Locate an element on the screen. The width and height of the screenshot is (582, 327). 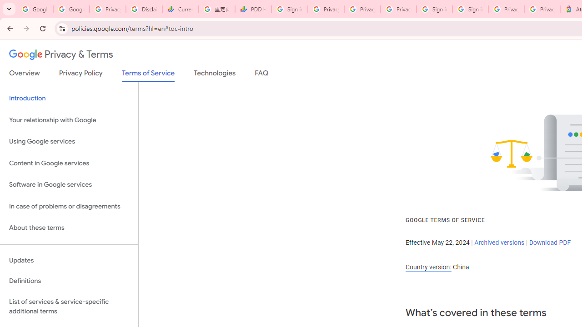
Currencies - Google Finance is located at coordinates (180, 9).